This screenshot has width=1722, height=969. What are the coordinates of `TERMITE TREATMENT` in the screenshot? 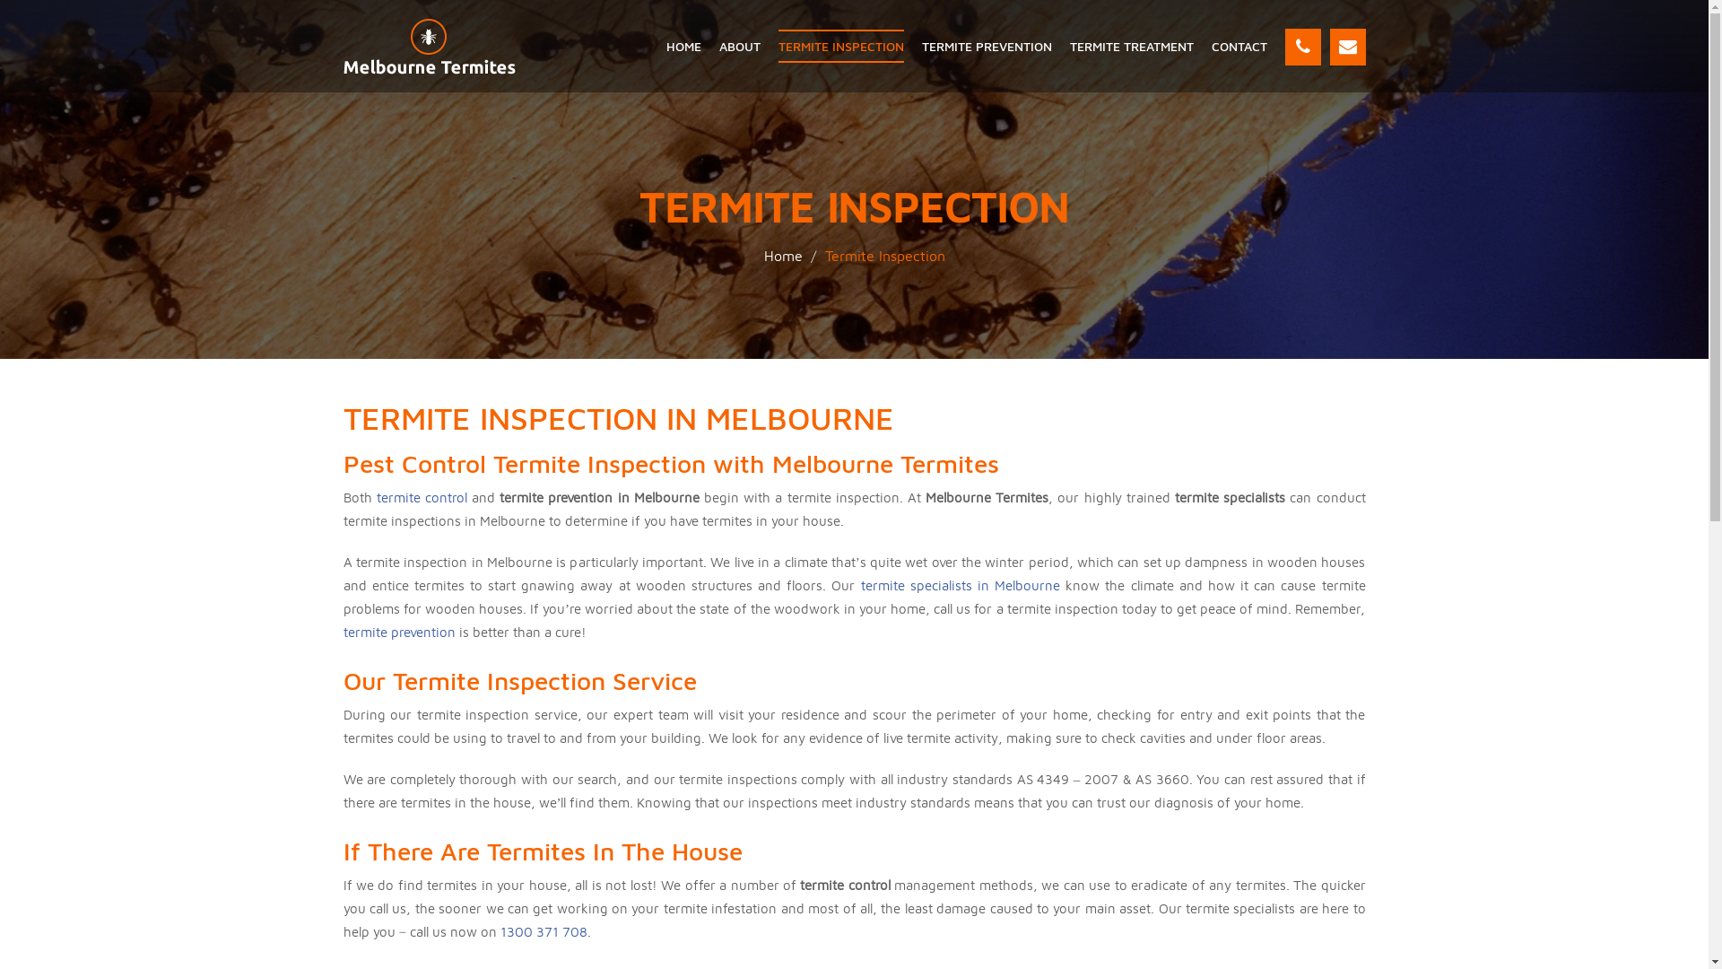 It's located at (1131, 47).